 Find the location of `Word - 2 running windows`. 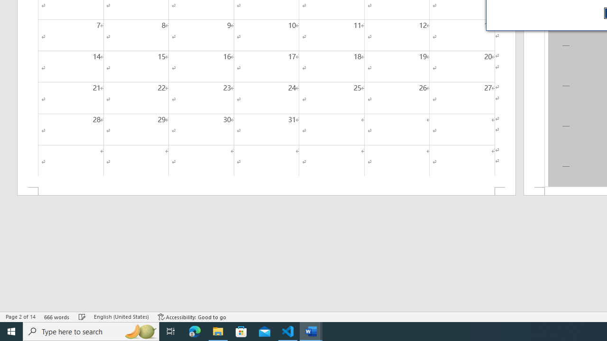

Word - 2 running windows is located at coordinates (311, 332).